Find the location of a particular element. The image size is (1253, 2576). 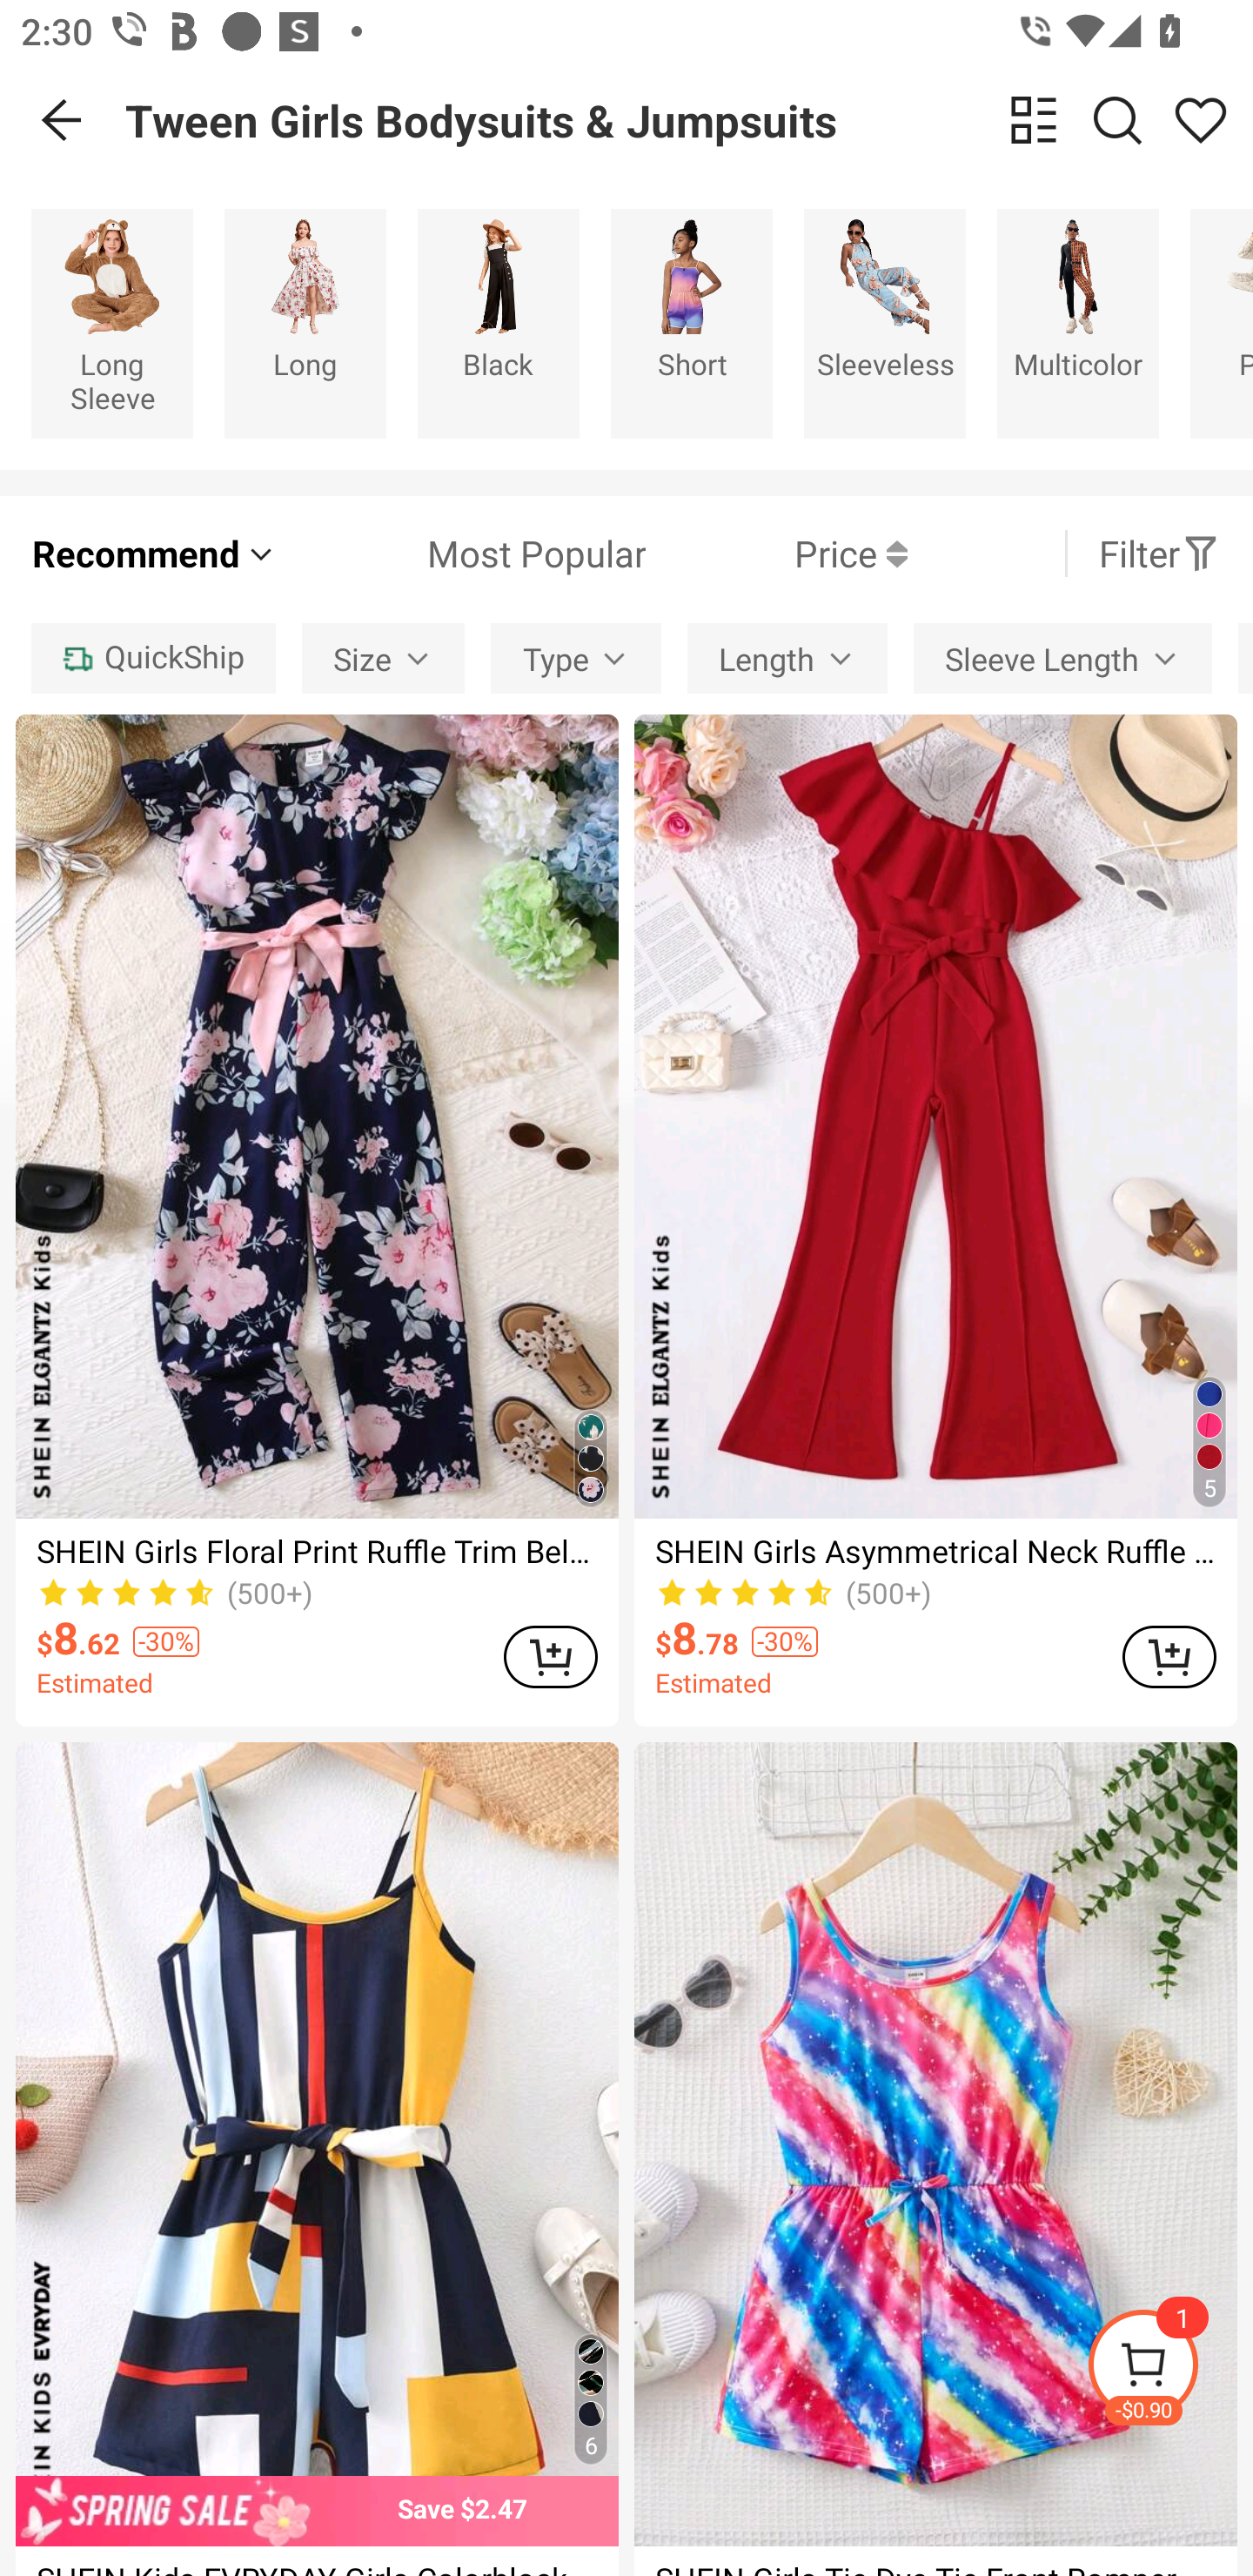

Short is located at coordinates (692, 323).